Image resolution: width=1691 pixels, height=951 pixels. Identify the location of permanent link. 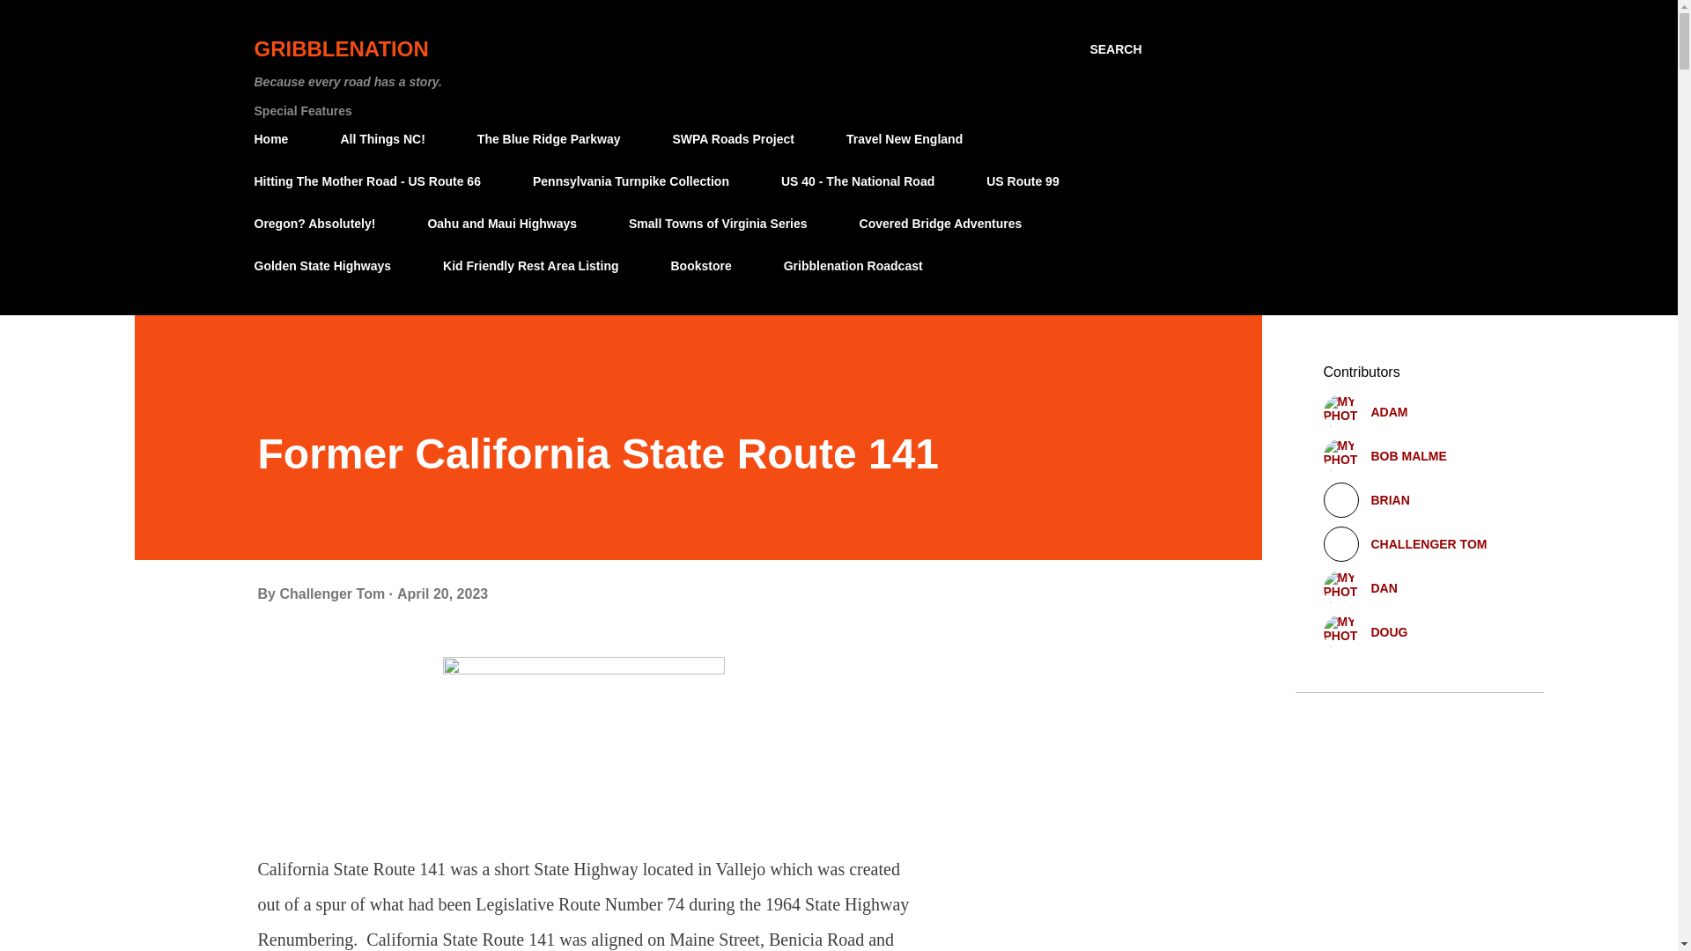
(442, 593).